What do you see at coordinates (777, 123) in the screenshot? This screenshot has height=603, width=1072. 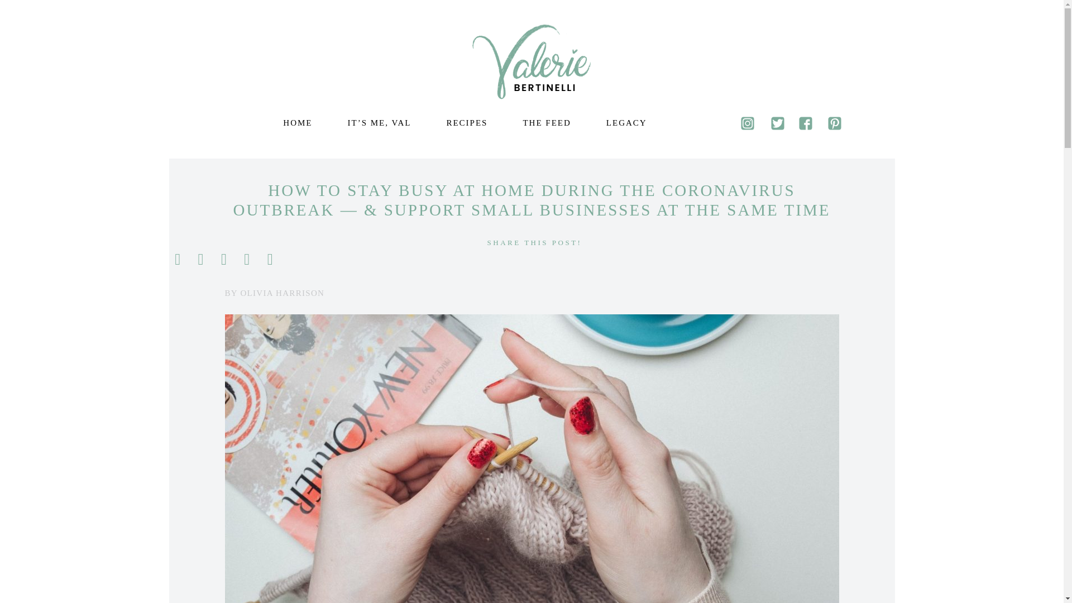 I see `Twitter Icon` at bounding box center [777, 123].